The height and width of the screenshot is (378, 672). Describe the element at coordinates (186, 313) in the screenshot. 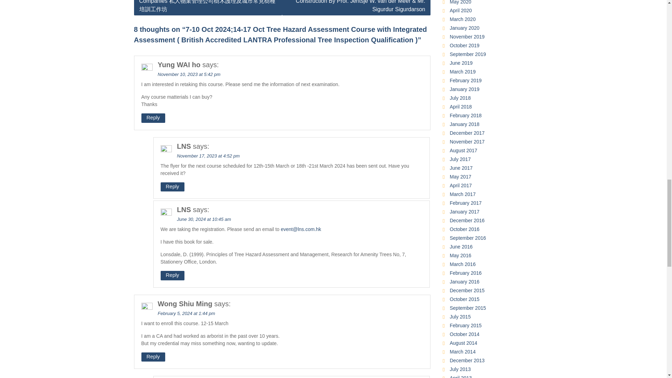

I see `February 5, 2024 at 1:44 pm` at that location.